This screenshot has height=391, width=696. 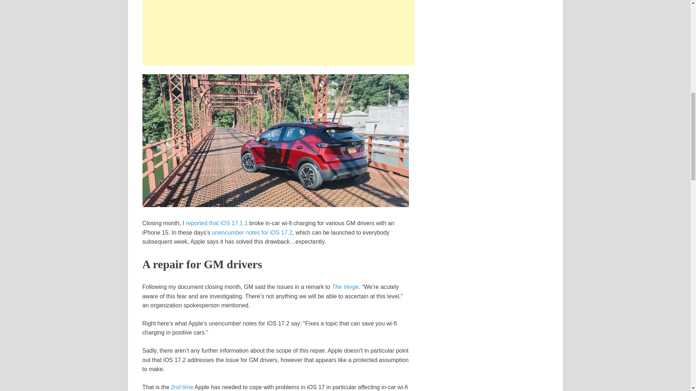 I want to click on reported that iOS 17.1.1, so click(x=217, y=223).